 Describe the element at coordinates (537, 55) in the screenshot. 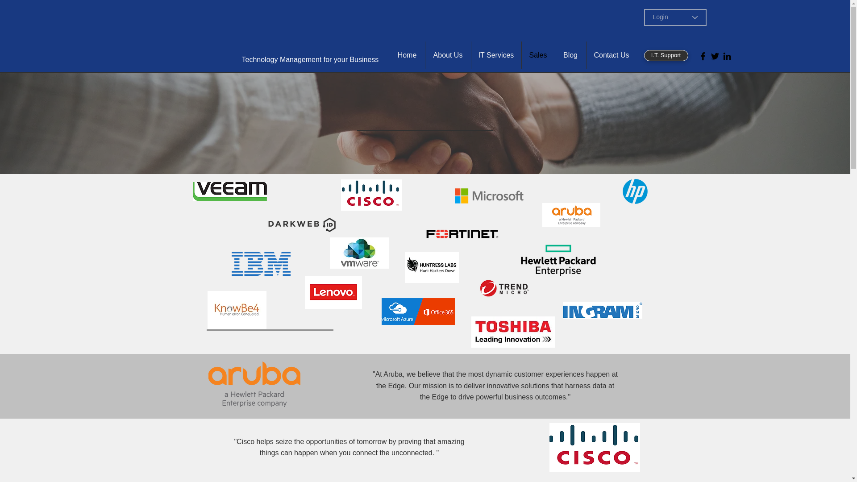

I see `Sales` at that location.